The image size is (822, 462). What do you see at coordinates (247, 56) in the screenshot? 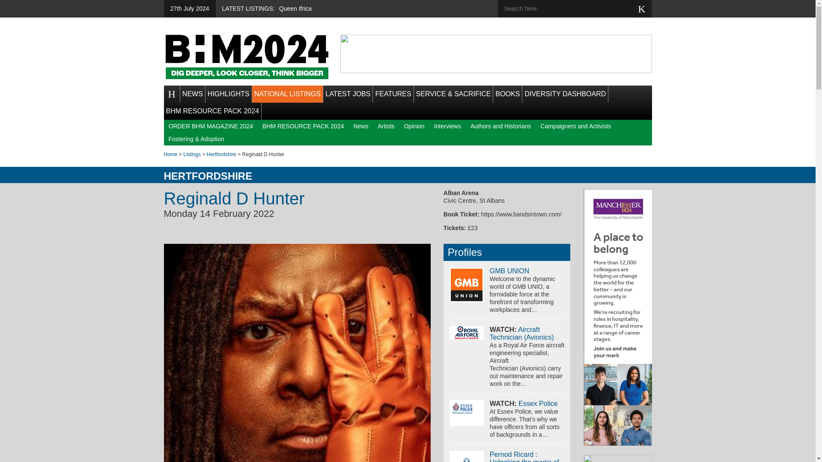
I see `Black History Month 2024: Black History Month 2024` at bounding box center [247, 56].